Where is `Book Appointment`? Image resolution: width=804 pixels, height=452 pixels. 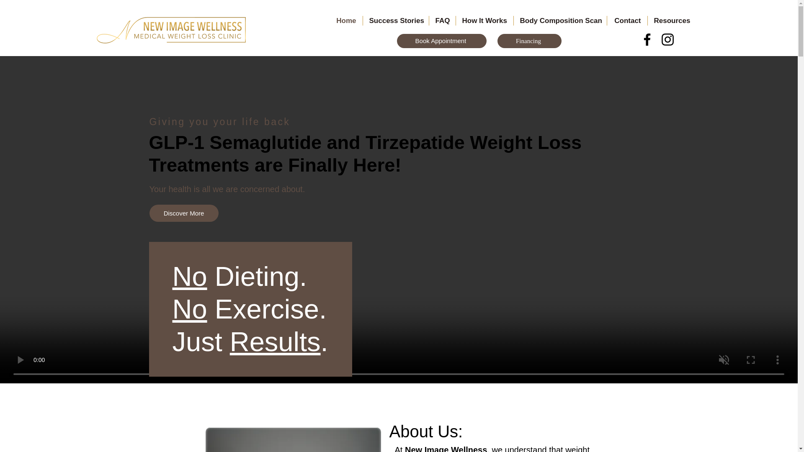 Book Appointment is located at coordinates (441, 41).